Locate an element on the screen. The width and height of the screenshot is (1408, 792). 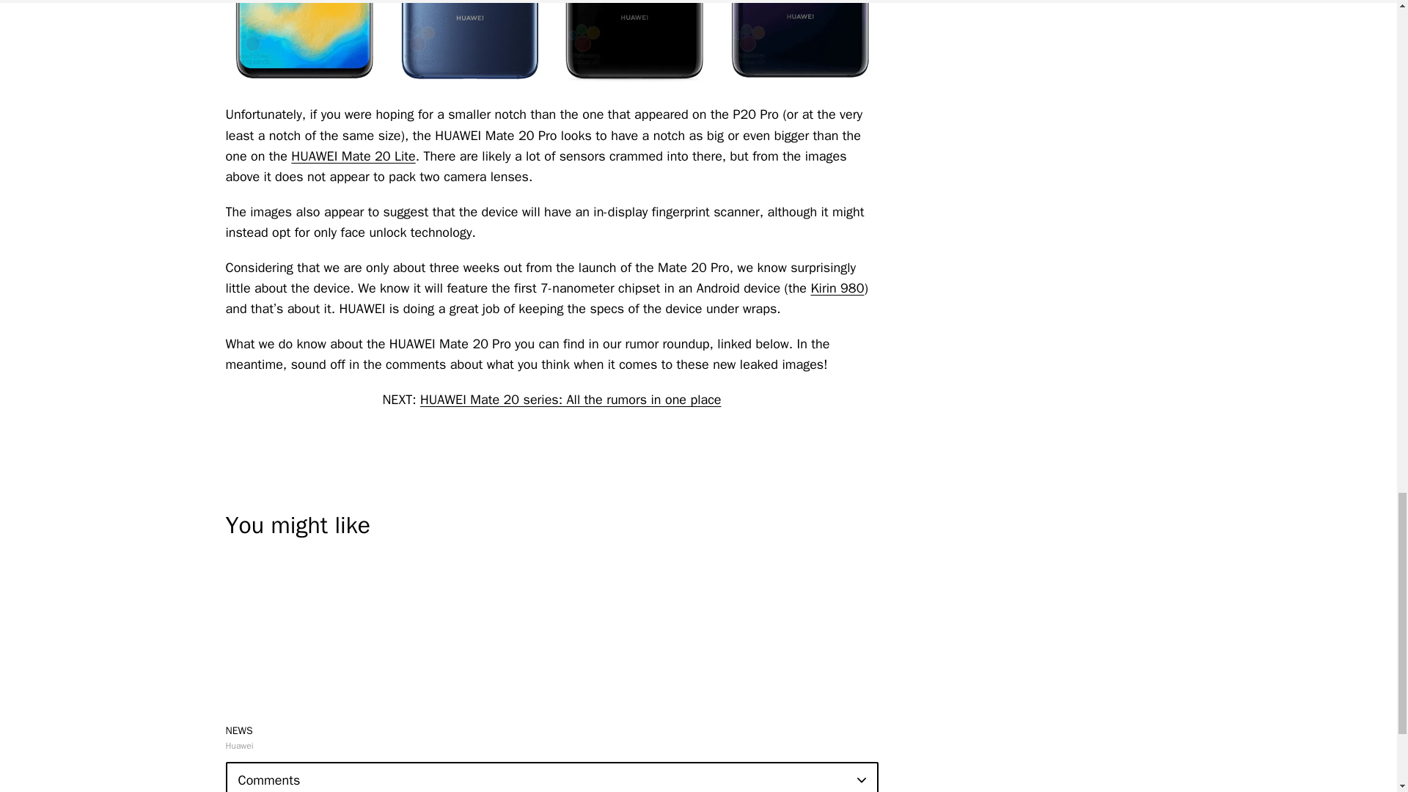
NEWS is located at coordinates (239, 730).